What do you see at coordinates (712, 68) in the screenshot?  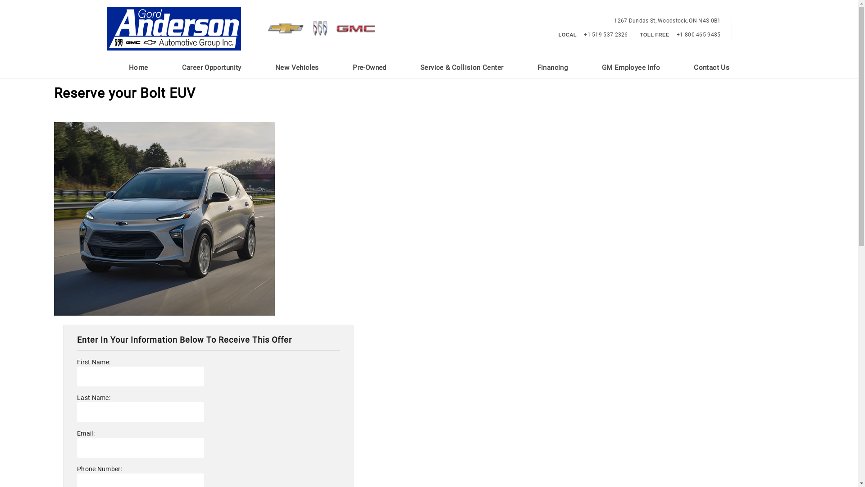 I see `Contact Us` at bounding box center [712, 68].